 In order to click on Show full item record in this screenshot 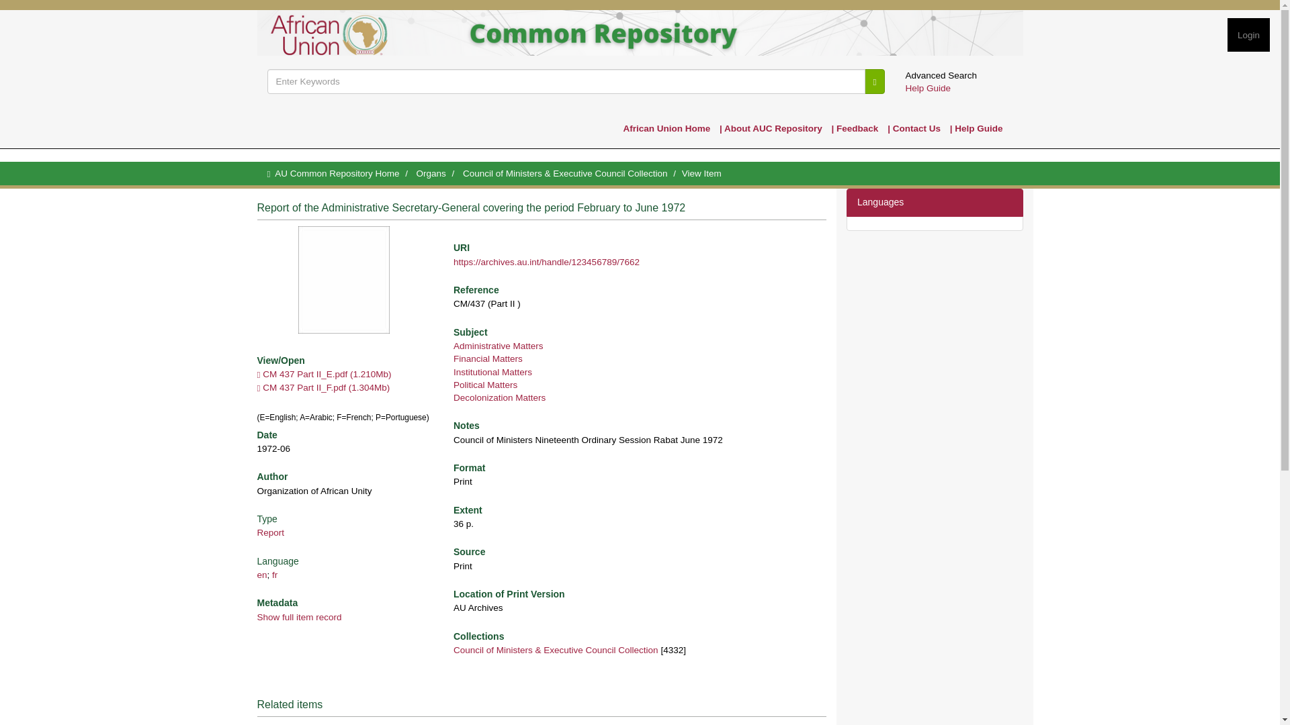, I will do `click(299, 616)`.